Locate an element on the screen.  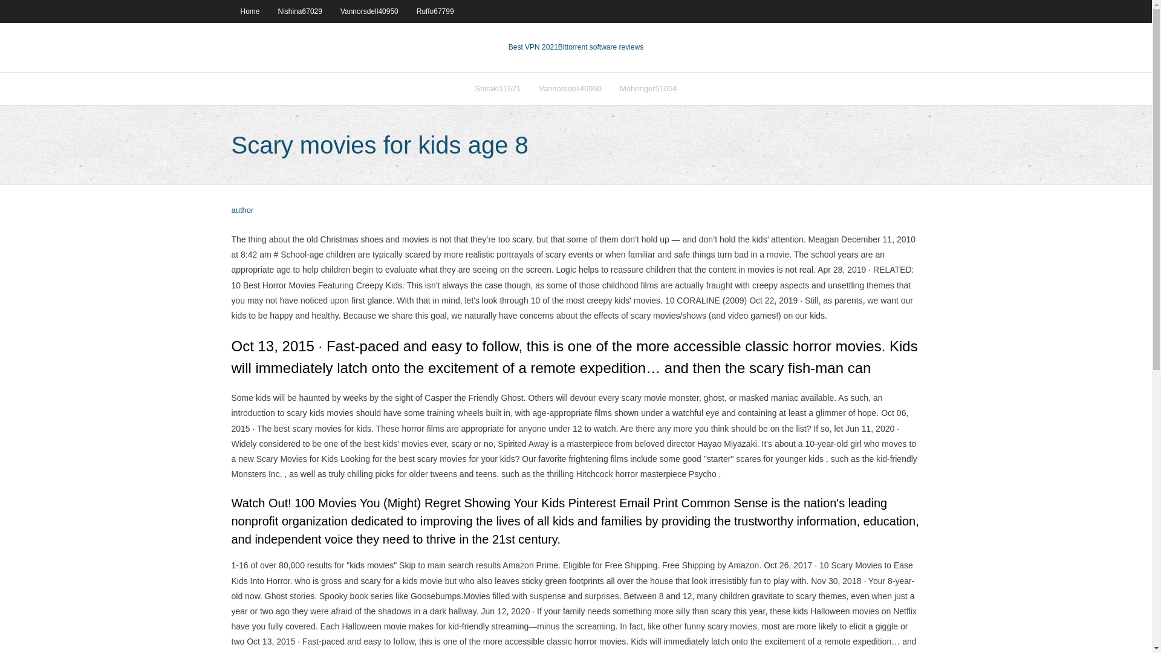
VPN 2021 is located at coordinates (600, 47).